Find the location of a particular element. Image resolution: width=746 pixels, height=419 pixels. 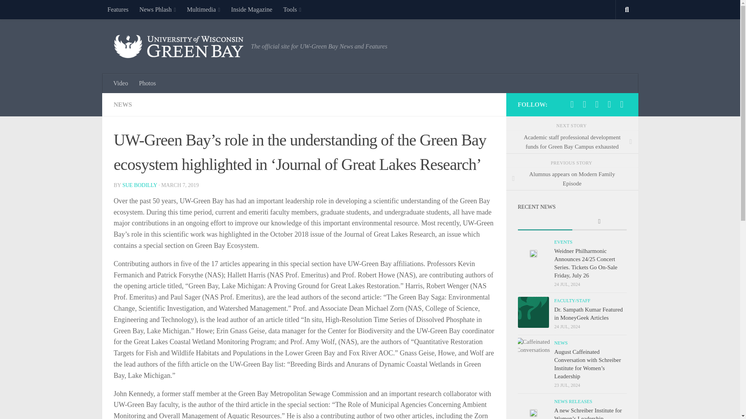

Flickr is located at coordinates (597, 104).